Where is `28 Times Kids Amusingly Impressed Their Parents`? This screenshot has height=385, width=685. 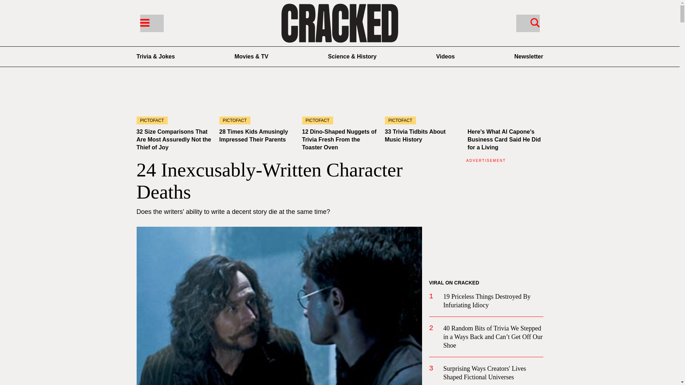 28 Times Kids Amusingly Impressed Their Parents is located at coordinates (257, 103).